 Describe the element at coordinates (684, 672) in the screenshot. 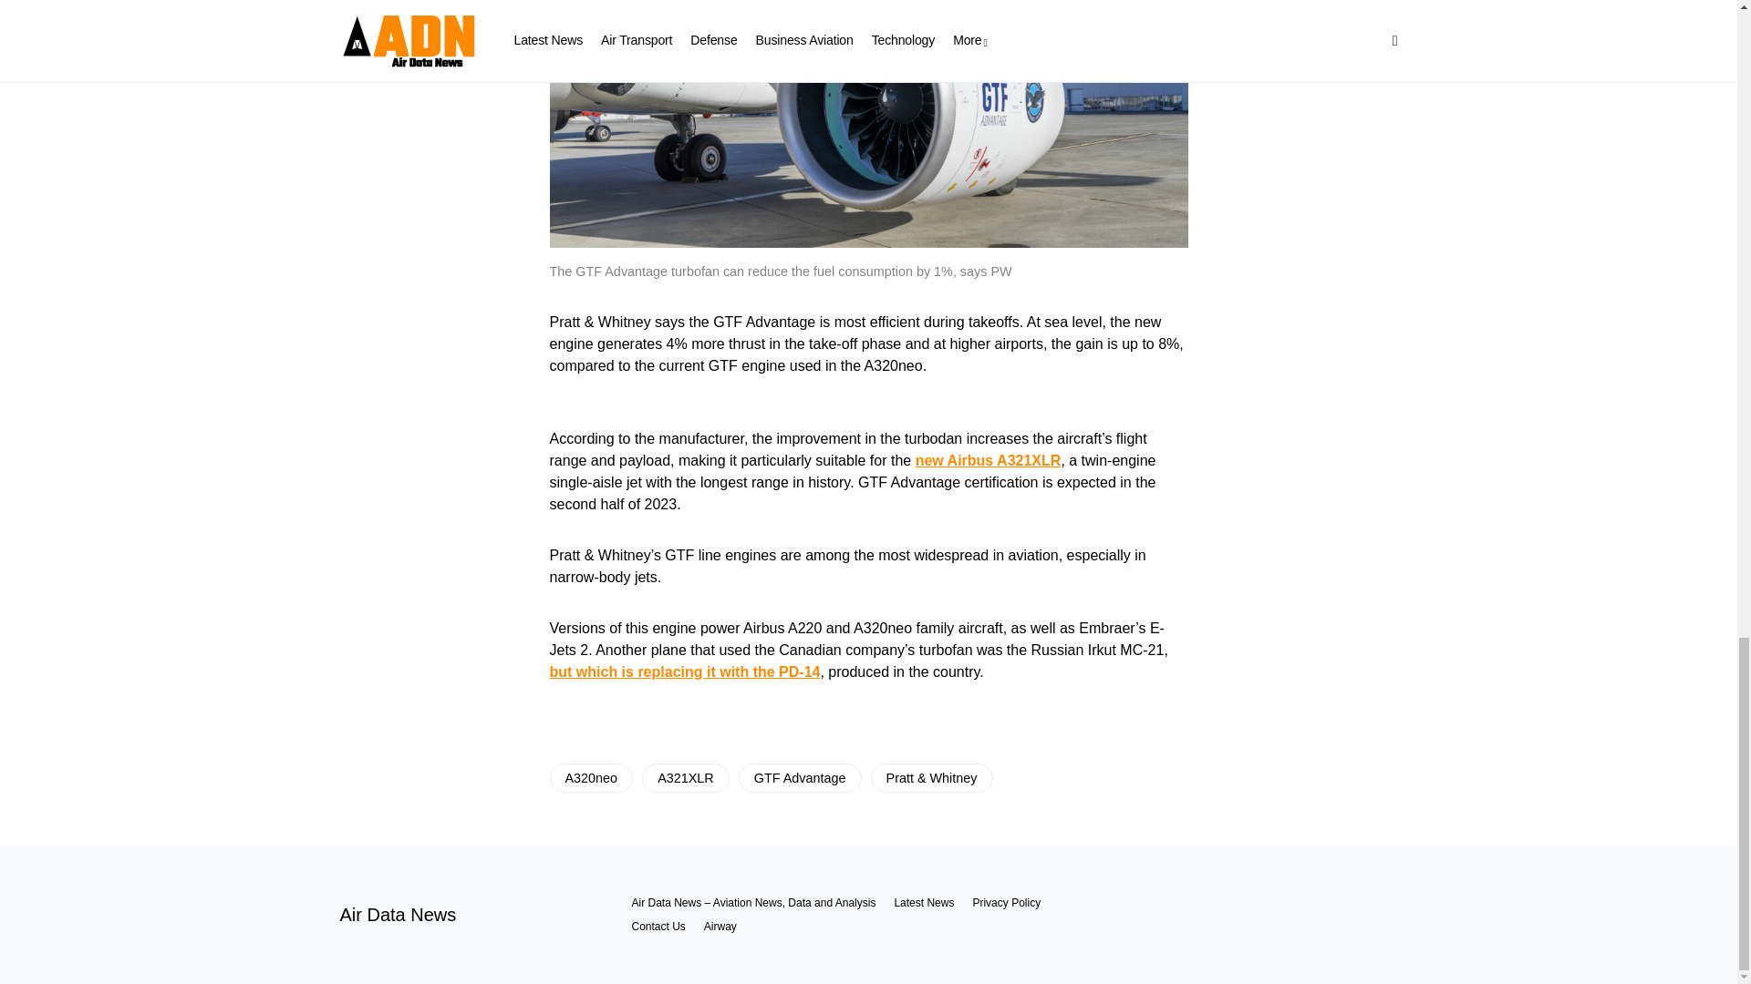

I see `but which is replacing it with the PD-14` at that location.